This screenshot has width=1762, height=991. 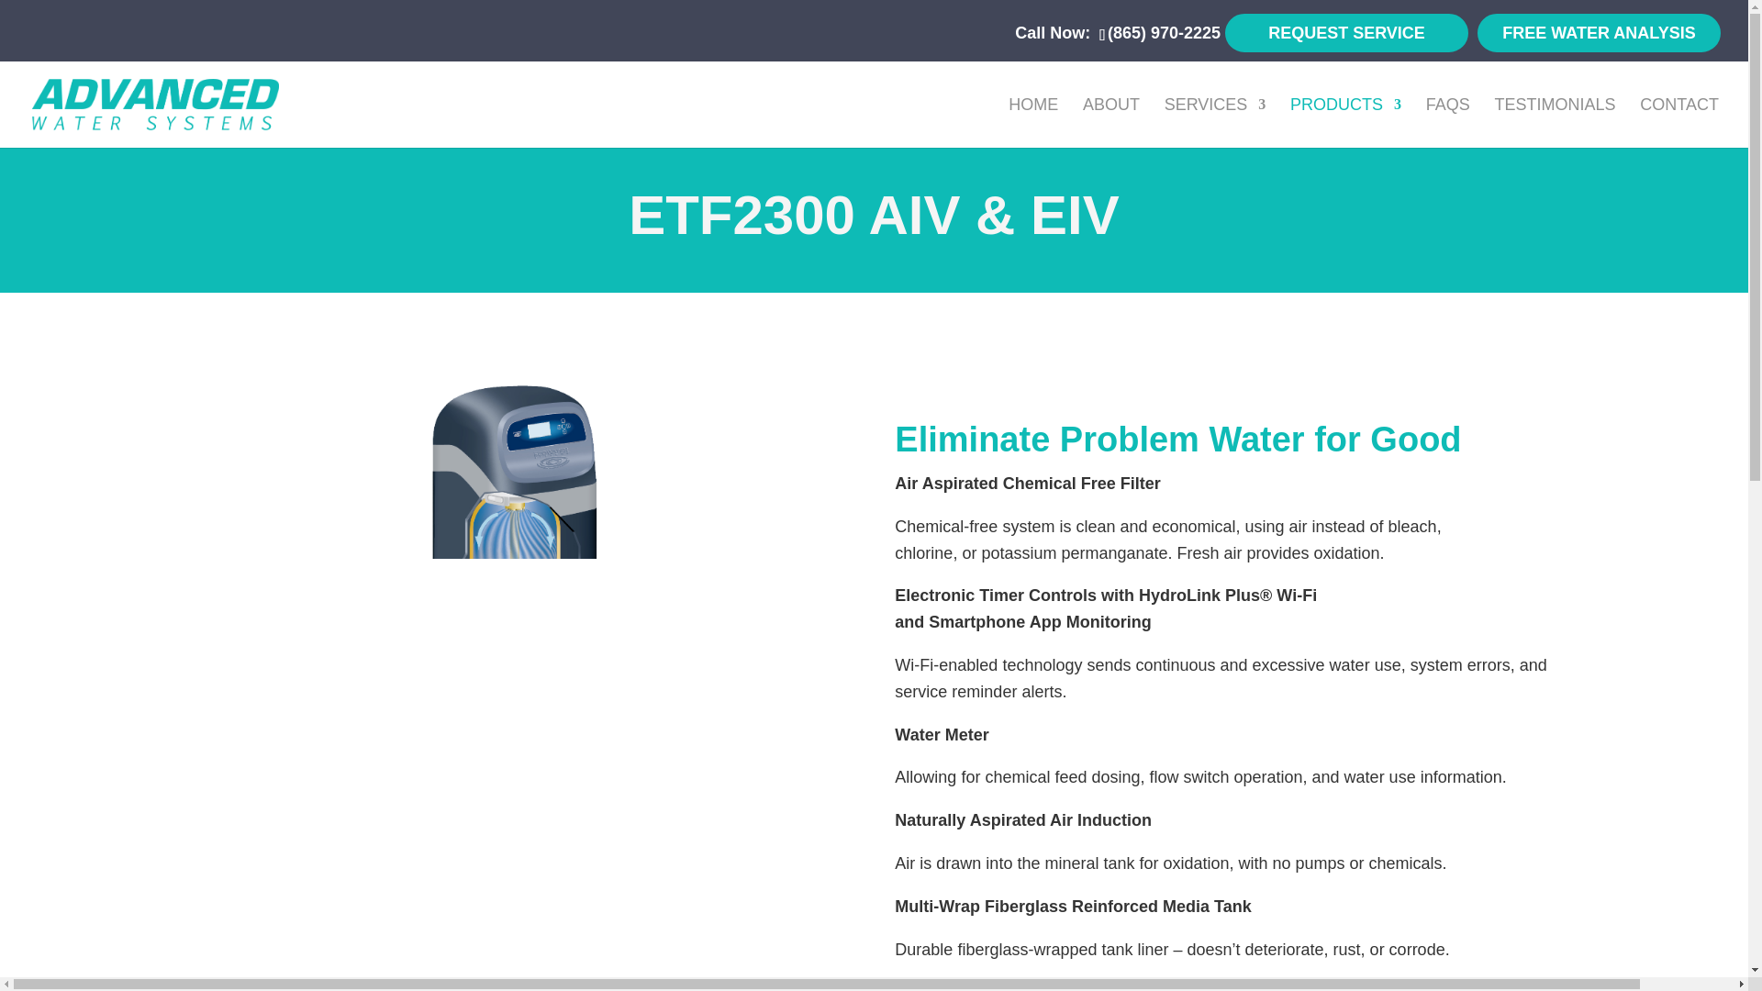 What do you see at coordinates (1555, 122) in the screenshot?
I see `TESTIMONIALS` at bounding box center [1555, 122].